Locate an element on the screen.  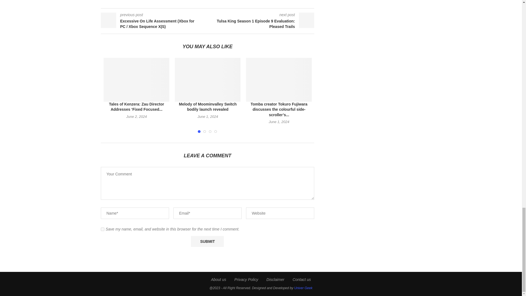
Melody of Moominvalley Switch bodily launch revealed is located at coordinates (207, 79).